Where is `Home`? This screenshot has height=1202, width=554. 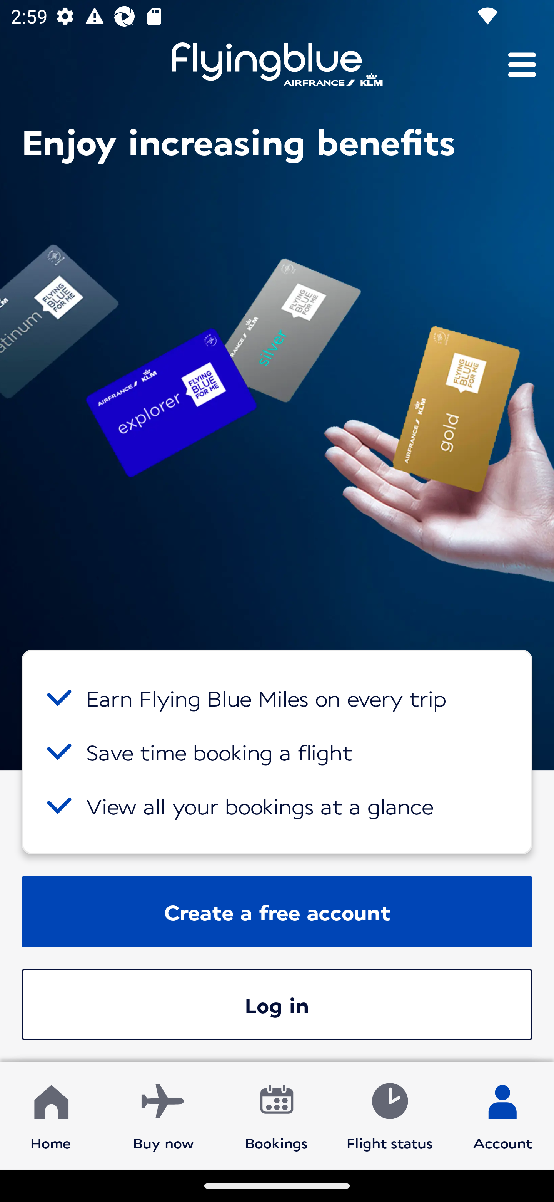
Home is located at coordinates (51, 1115).